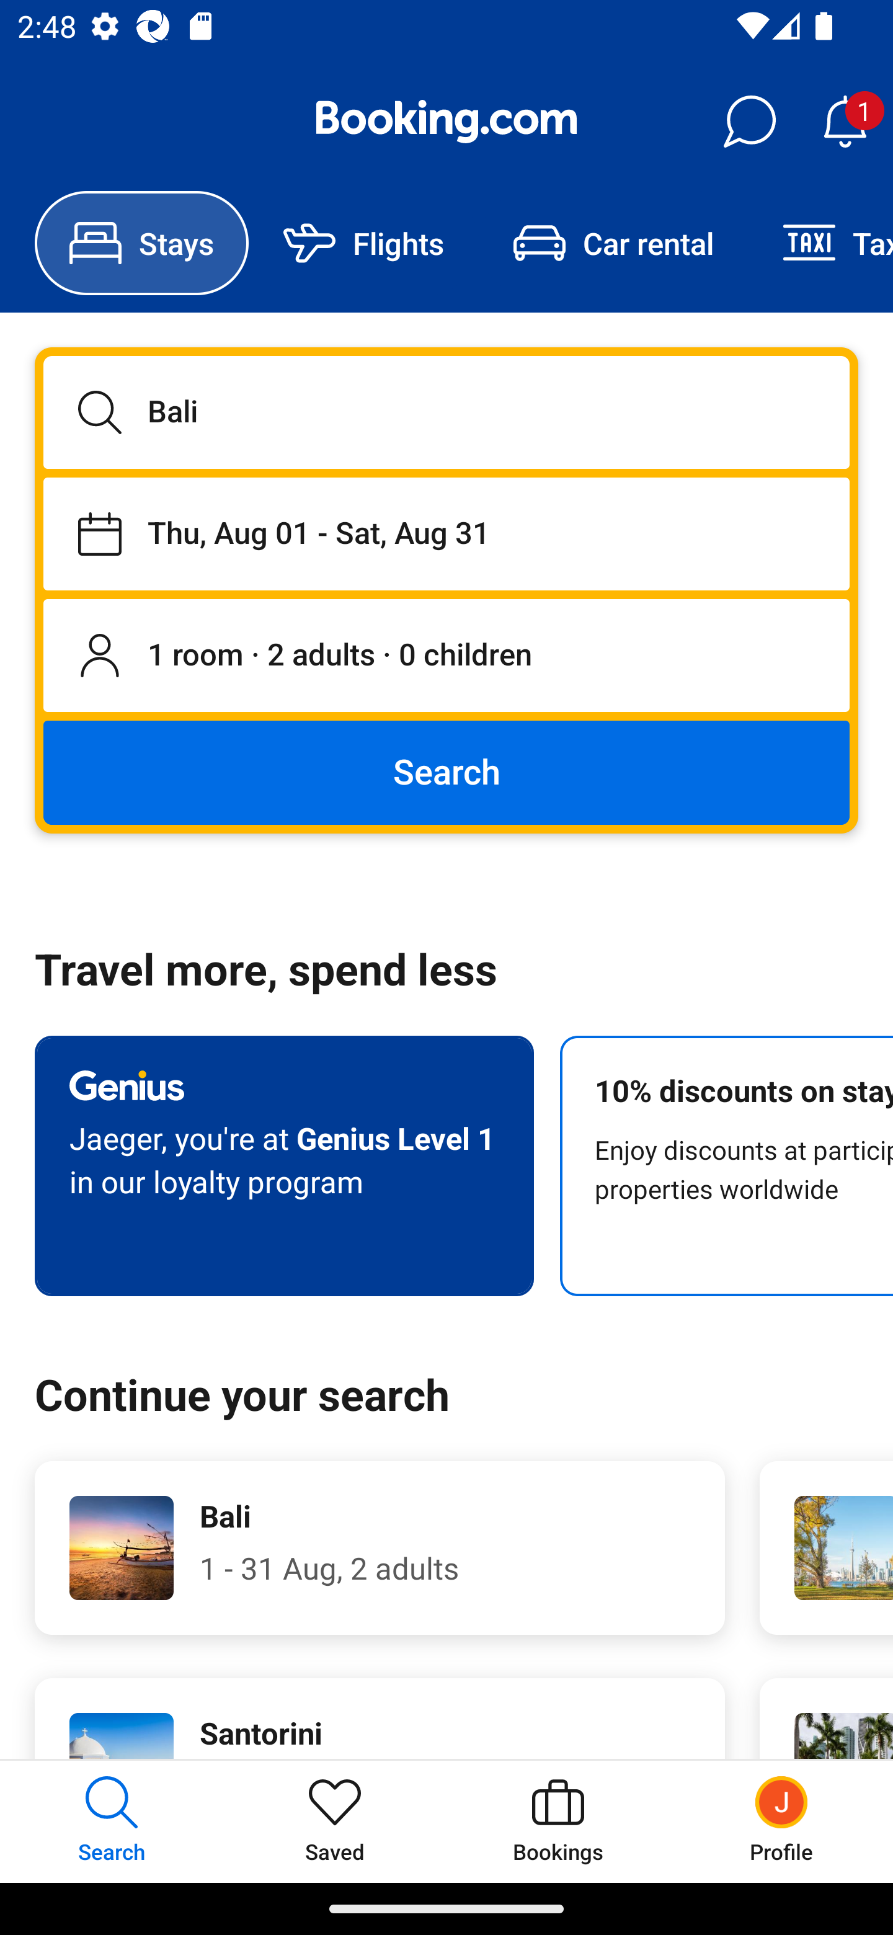  What do you see at coordinates (446, 656) in the screenshot?
I see `1 room, 2 adults, 0 children` at bounding box center [446, 656].